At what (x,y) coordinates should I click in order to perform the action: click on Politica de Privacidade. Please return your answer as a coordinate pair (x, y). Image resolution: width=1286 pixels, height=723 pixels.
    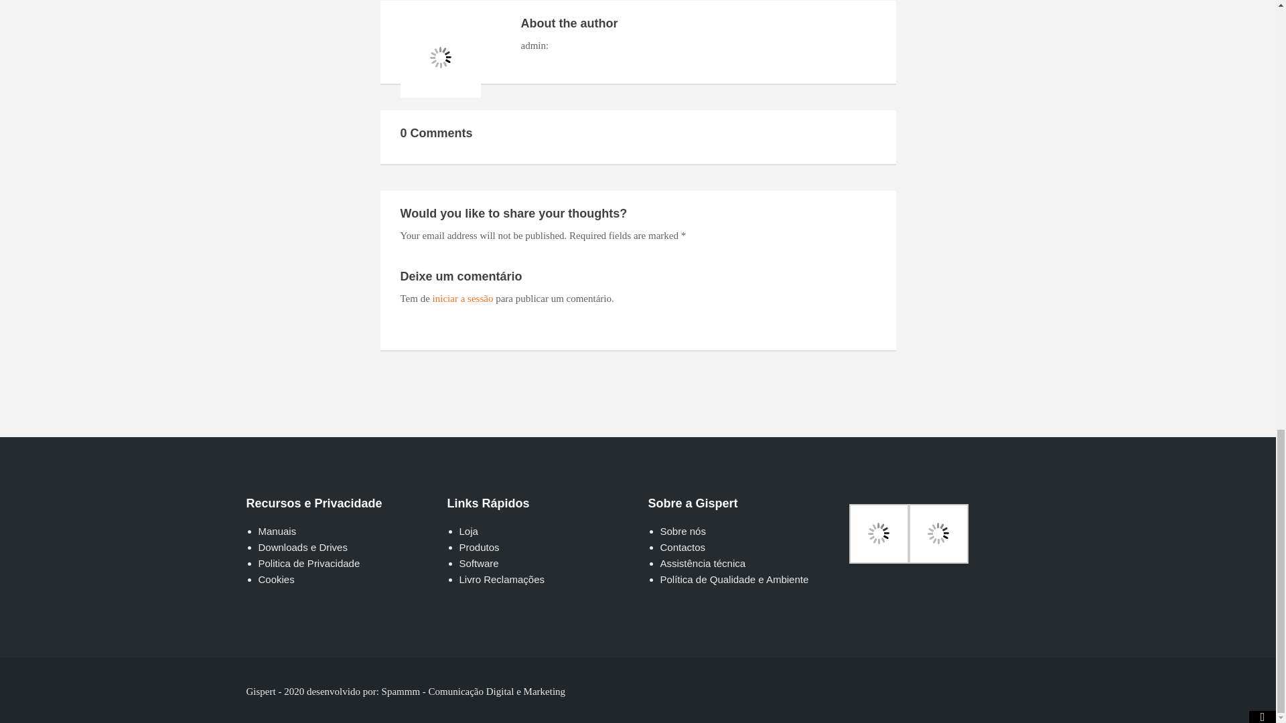
    Looking at the image, I should click on (309, 562).